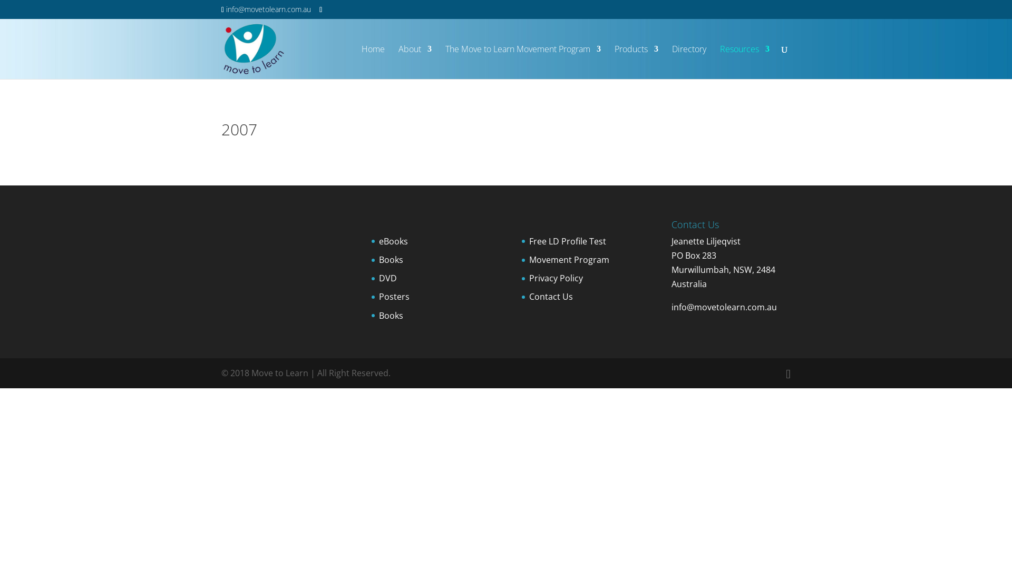 This screenshot has height=569, width=1012. Describe the element at coordinates (523, 62) in the screenshot. I see `The Move to Learn Movement Program` at that location.